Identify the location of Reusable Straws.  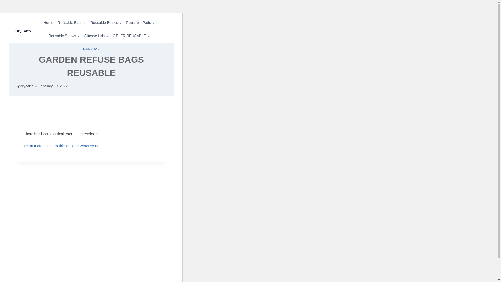
(64, 36).